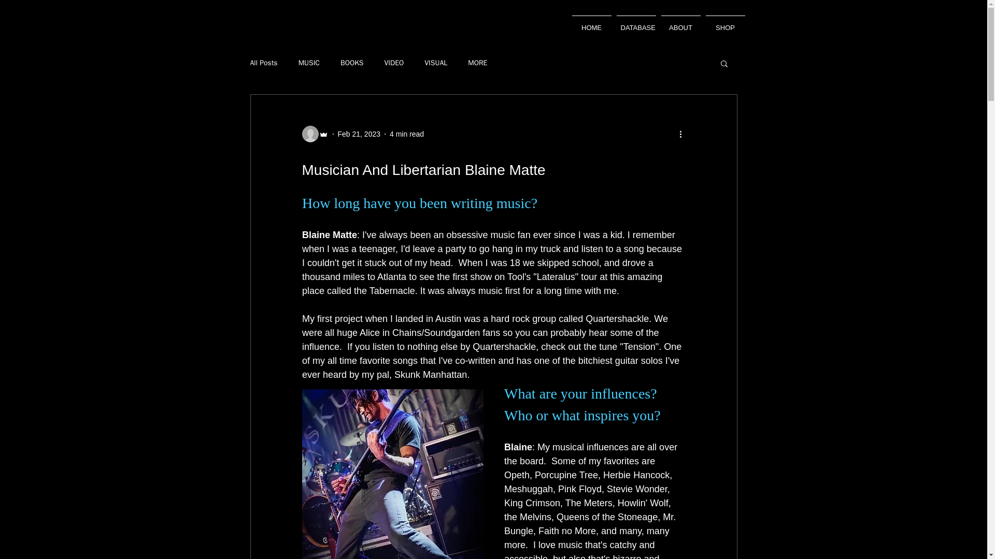 The height and width of the screenshot is (559, 995). What do you see at coordinates (351, 63) in the screenshot?
I see `BOOKS` at bounding box center [351, 63].